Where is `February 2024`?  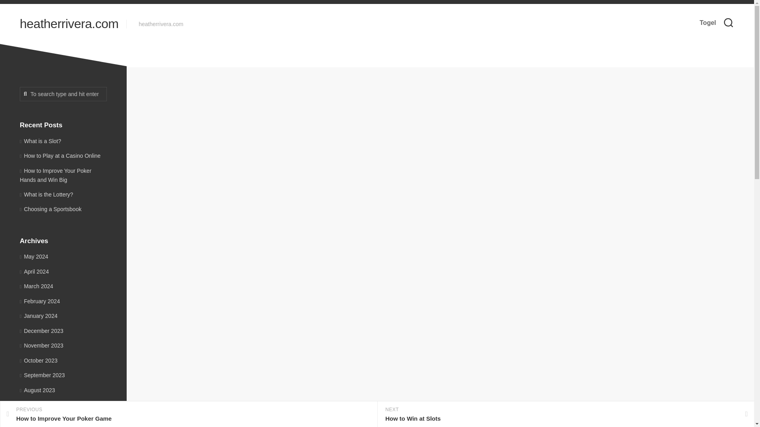 February 2024 is located at coordinates (40, 301).